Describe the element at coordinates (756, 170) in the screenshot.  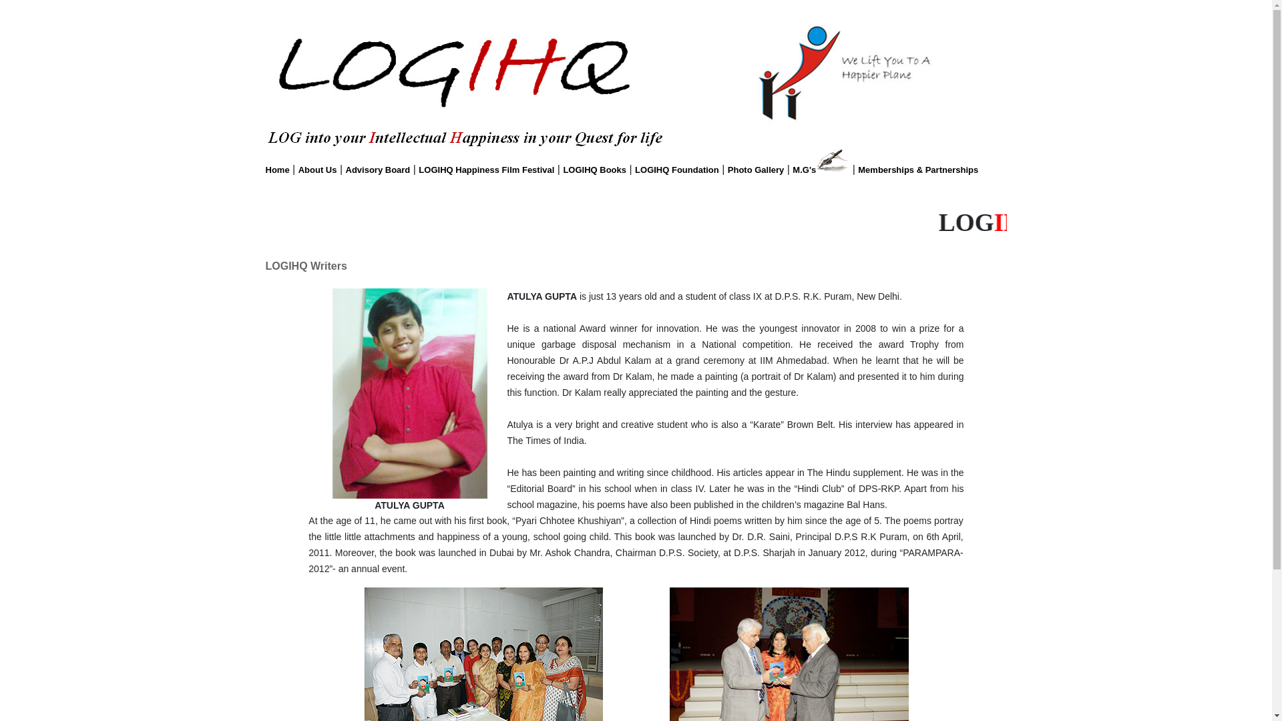
I see `Photo Gallery` at that location.